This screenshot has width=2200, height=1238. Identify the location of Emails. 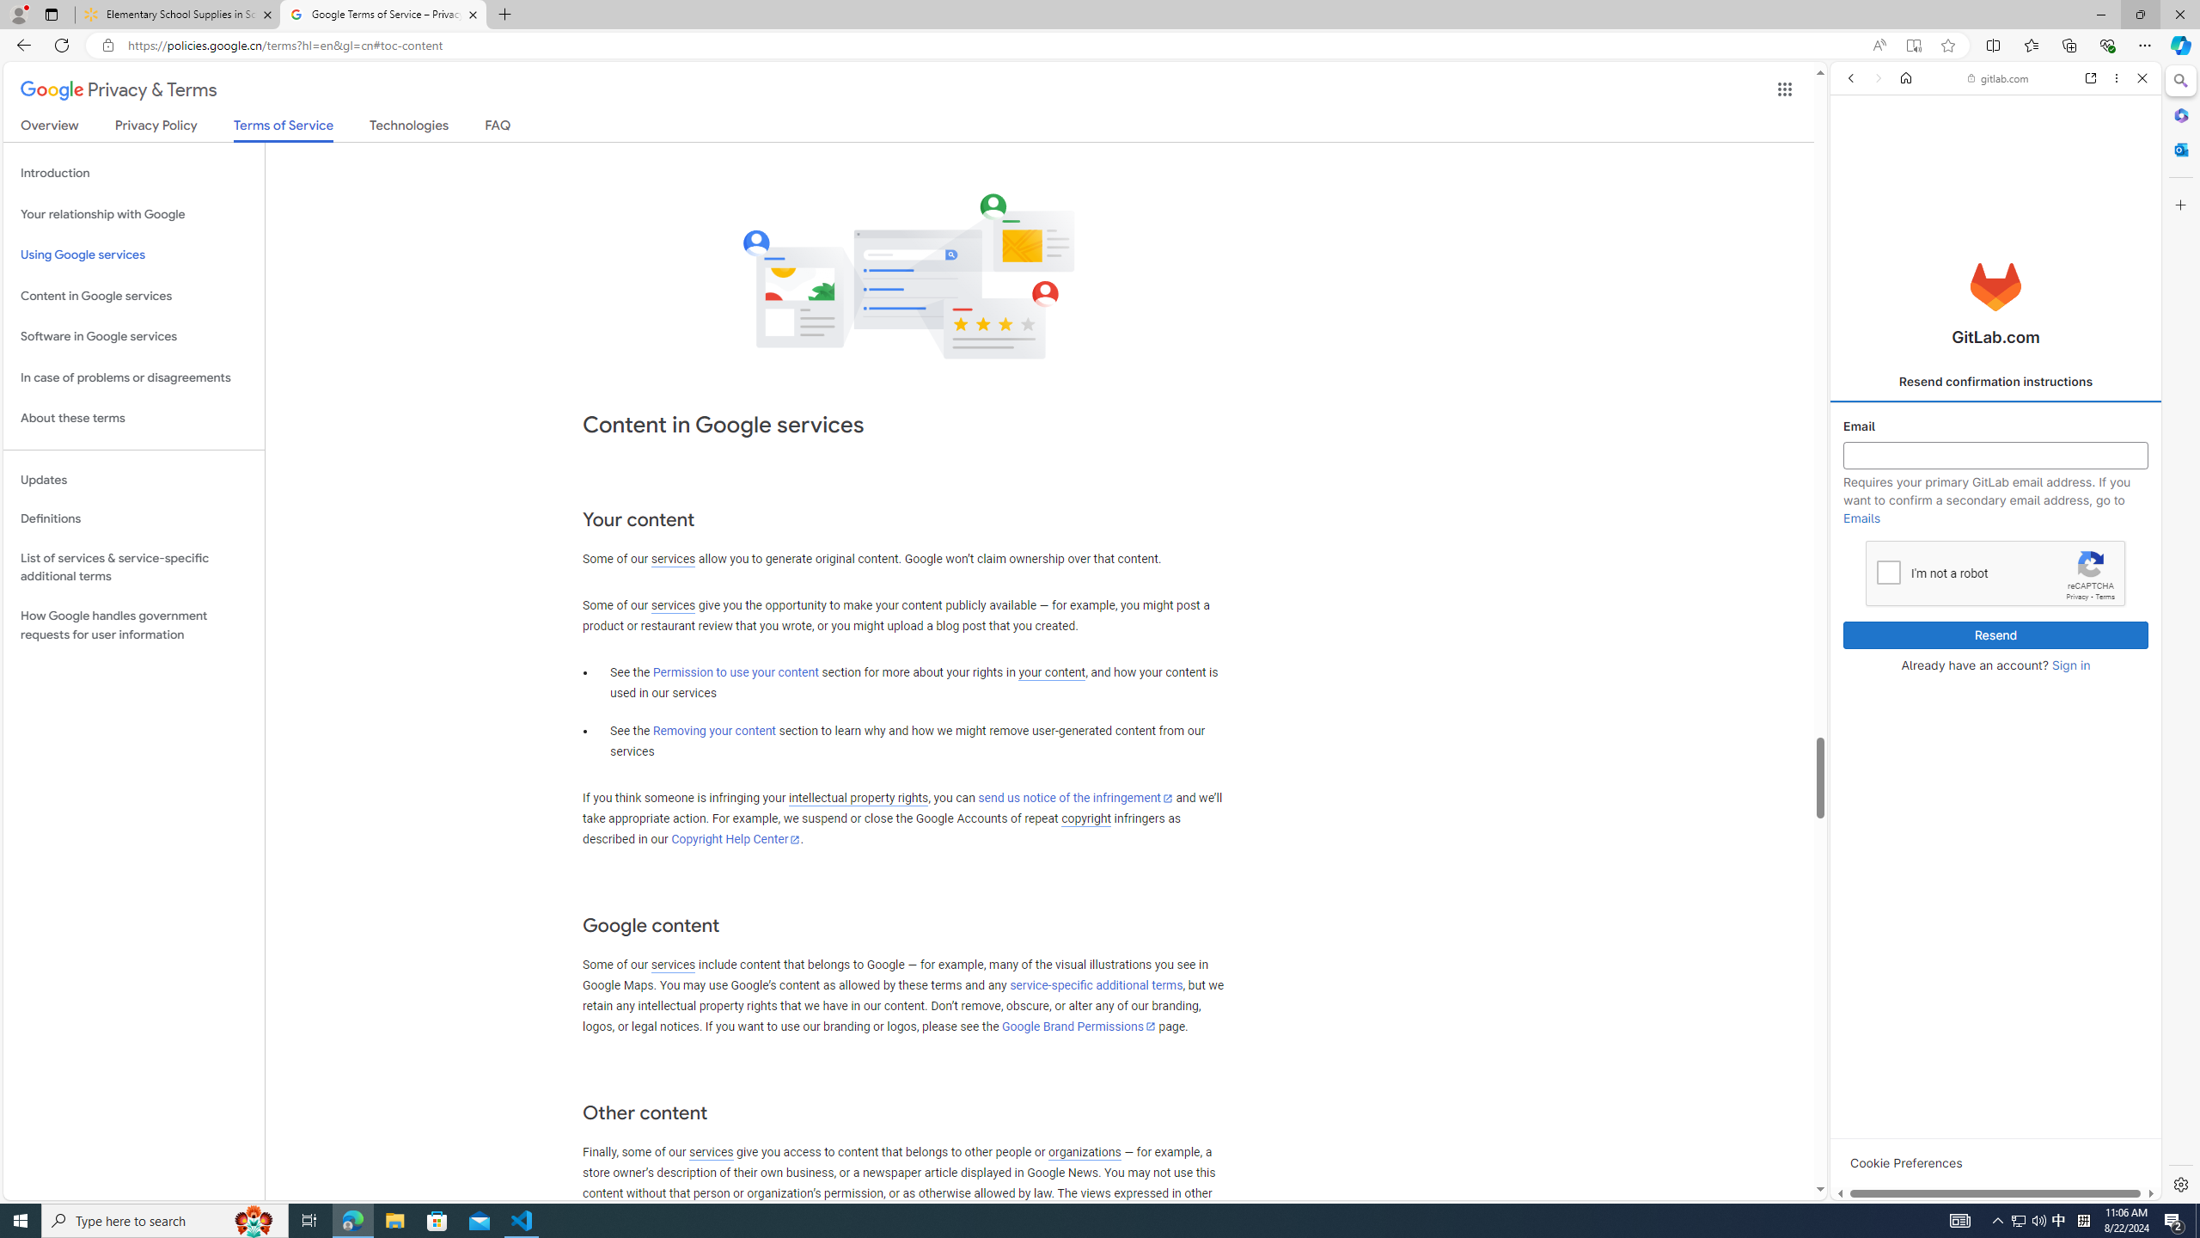
(1861, 518).